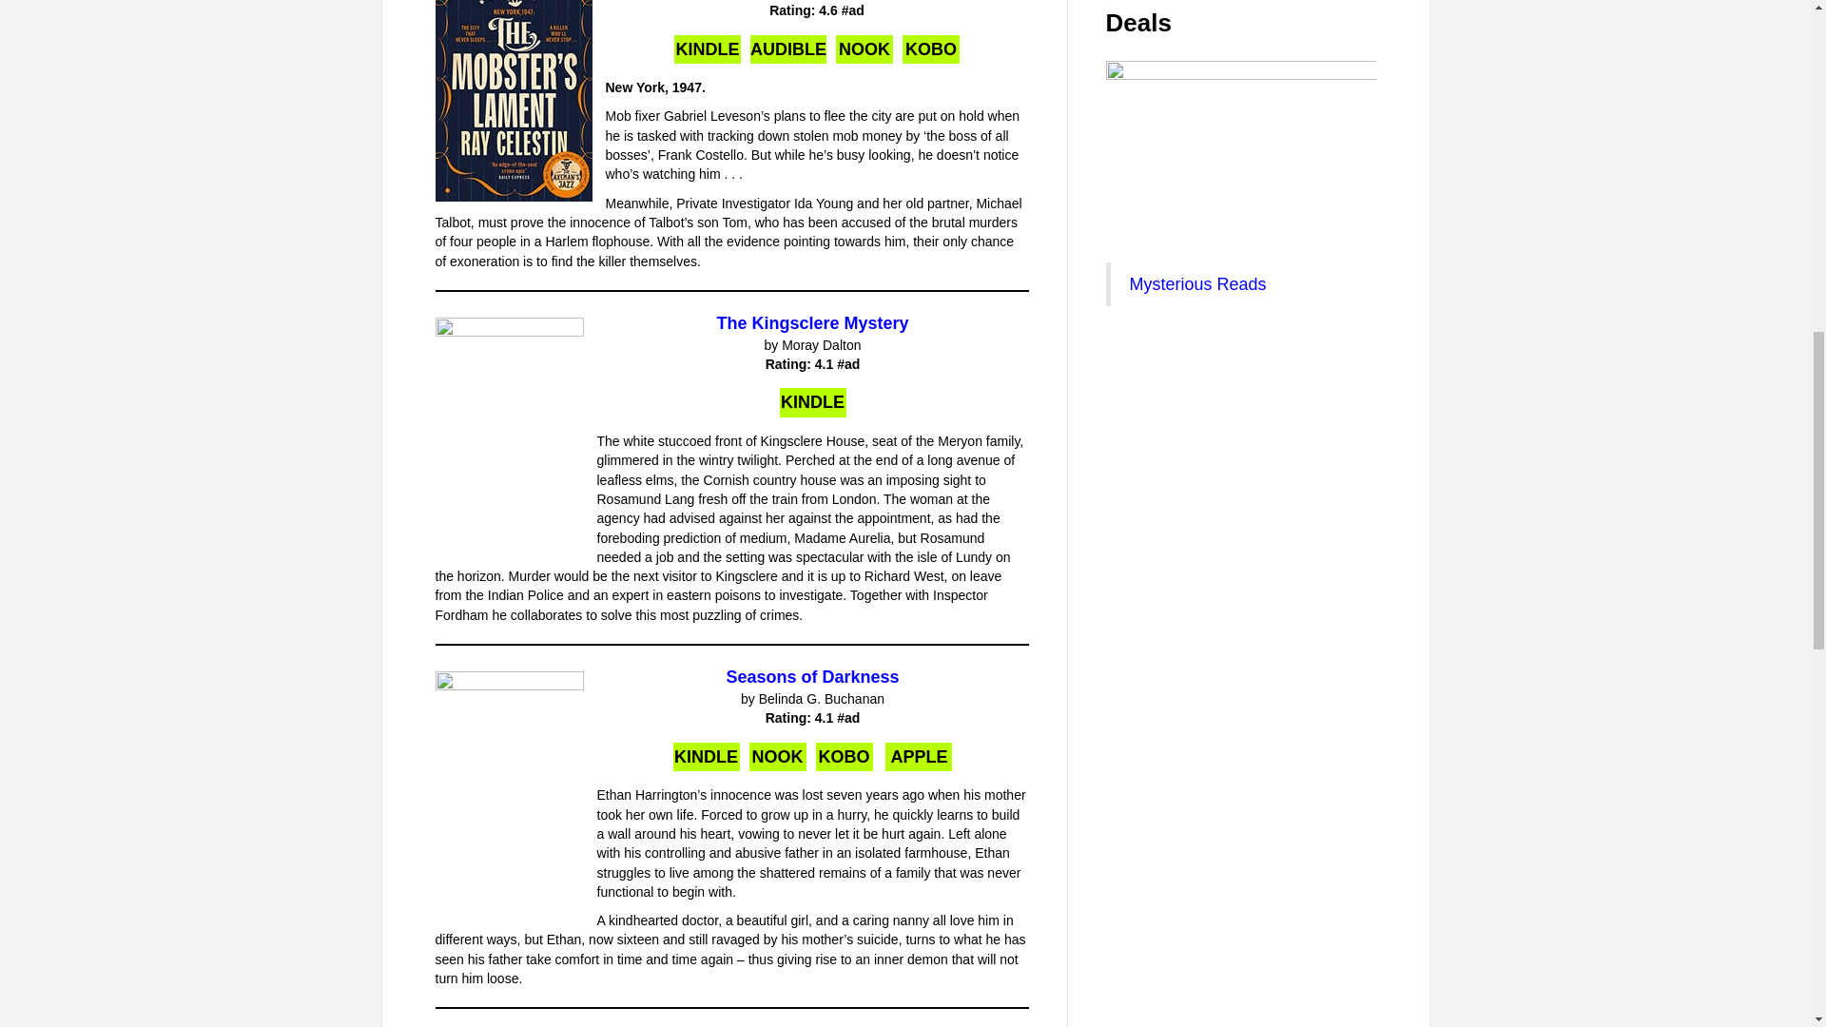 This screenshot has height=1027, width=1826. I want to click on KINDLE, so click(708, 49).